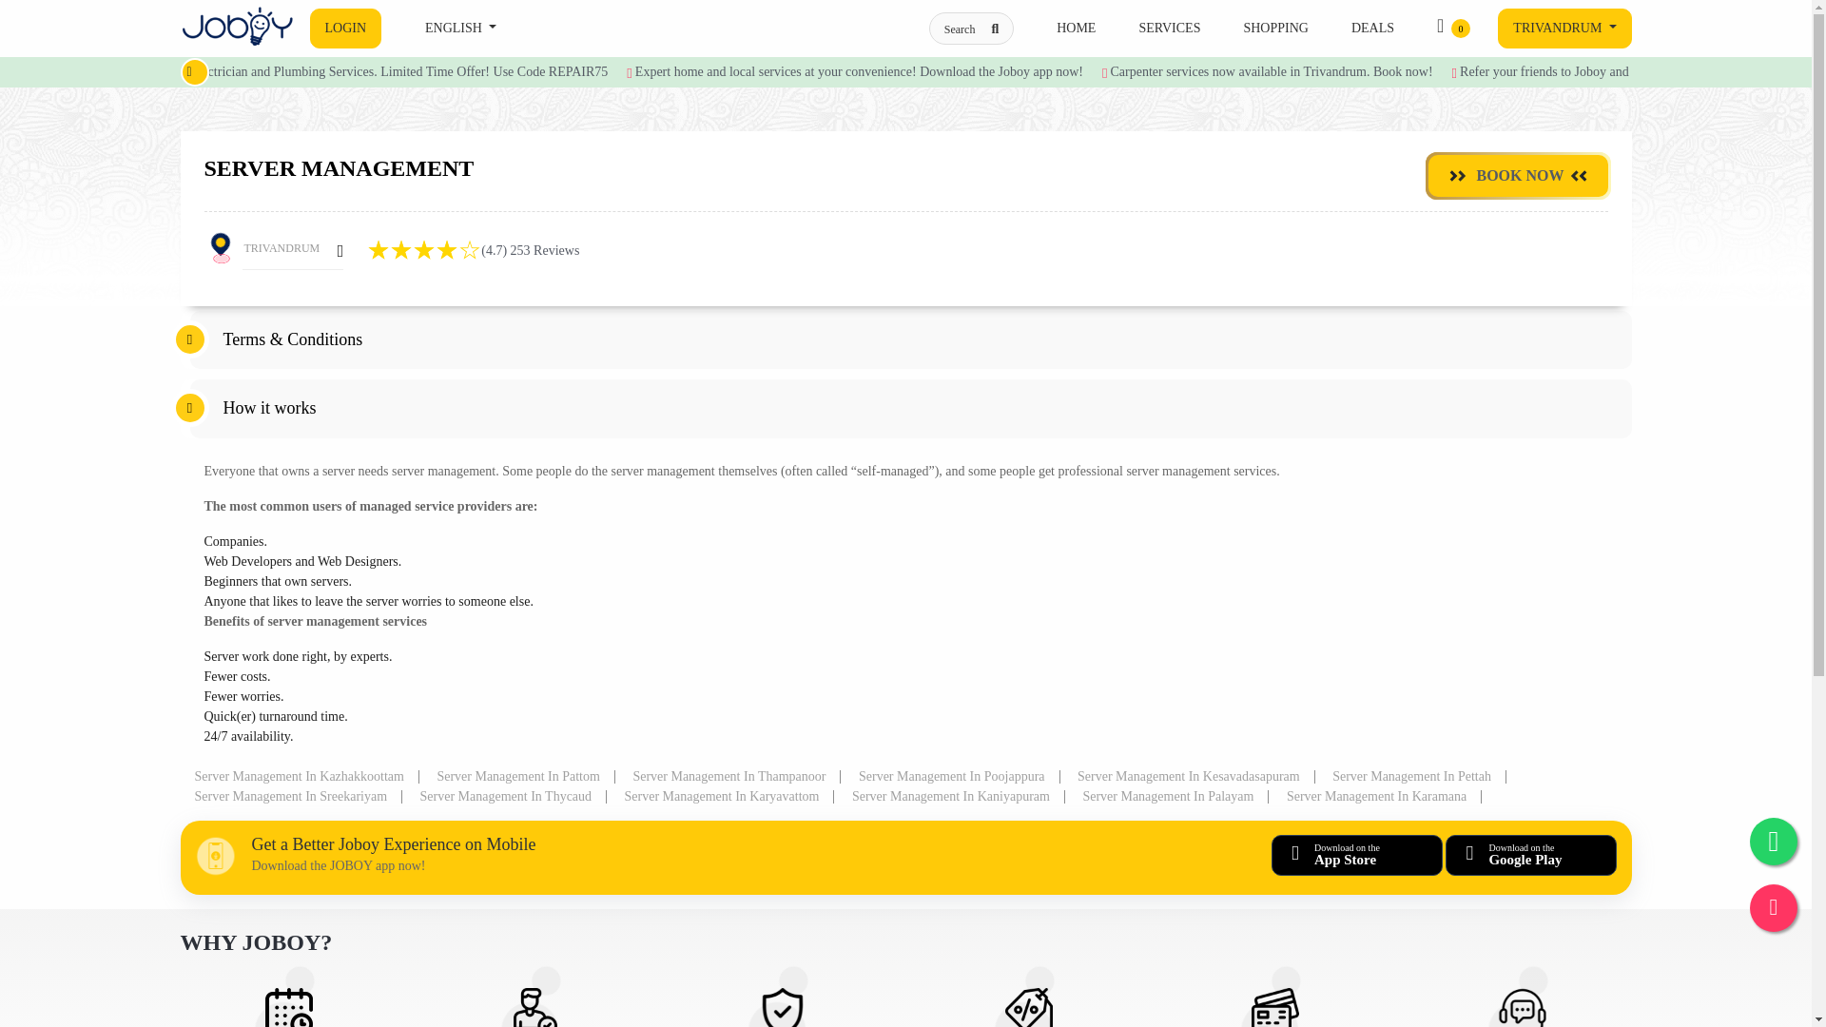 This screenshot has height=1027, width=1826. I want to click on ENGLISH, so click(460, 28).